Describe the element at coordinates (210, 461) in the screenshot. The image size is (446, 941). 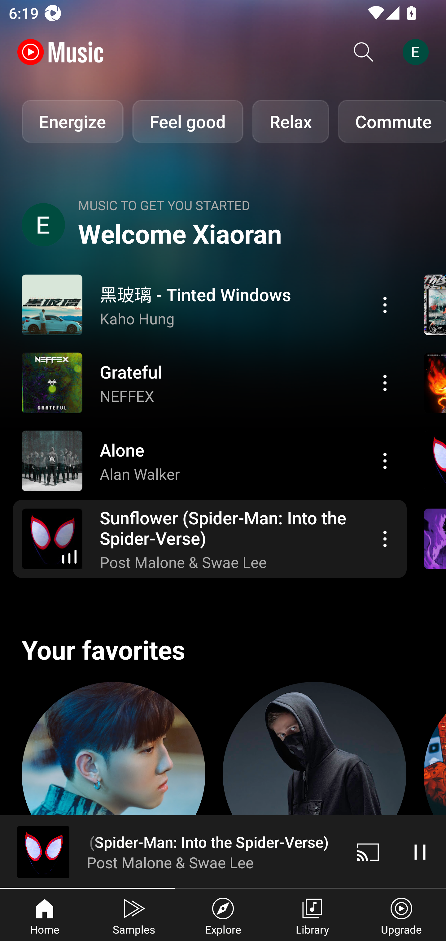
I see `Action menu` at that location.